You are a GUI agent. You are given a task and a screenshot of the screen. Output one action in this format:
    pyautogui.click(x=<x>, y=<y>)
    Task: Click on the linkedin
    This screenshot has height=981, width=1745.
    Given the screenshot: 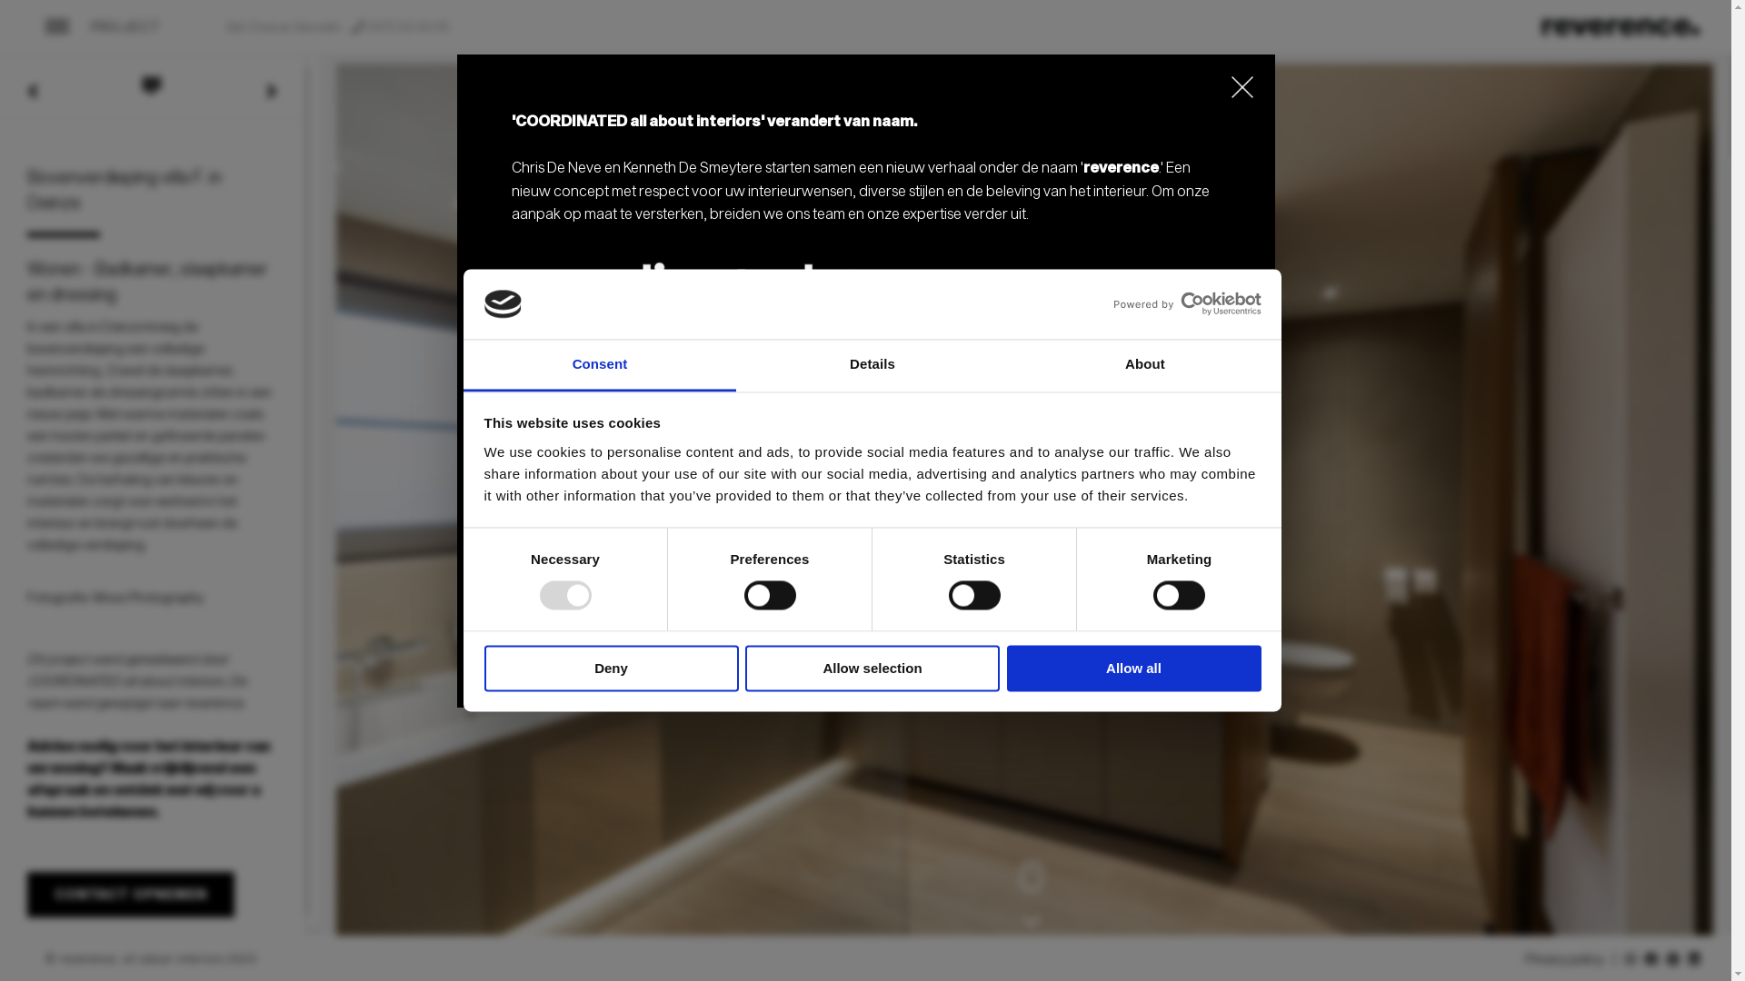 What is the action you would take?
    pyautogui.click(x=1694, y=958)
    